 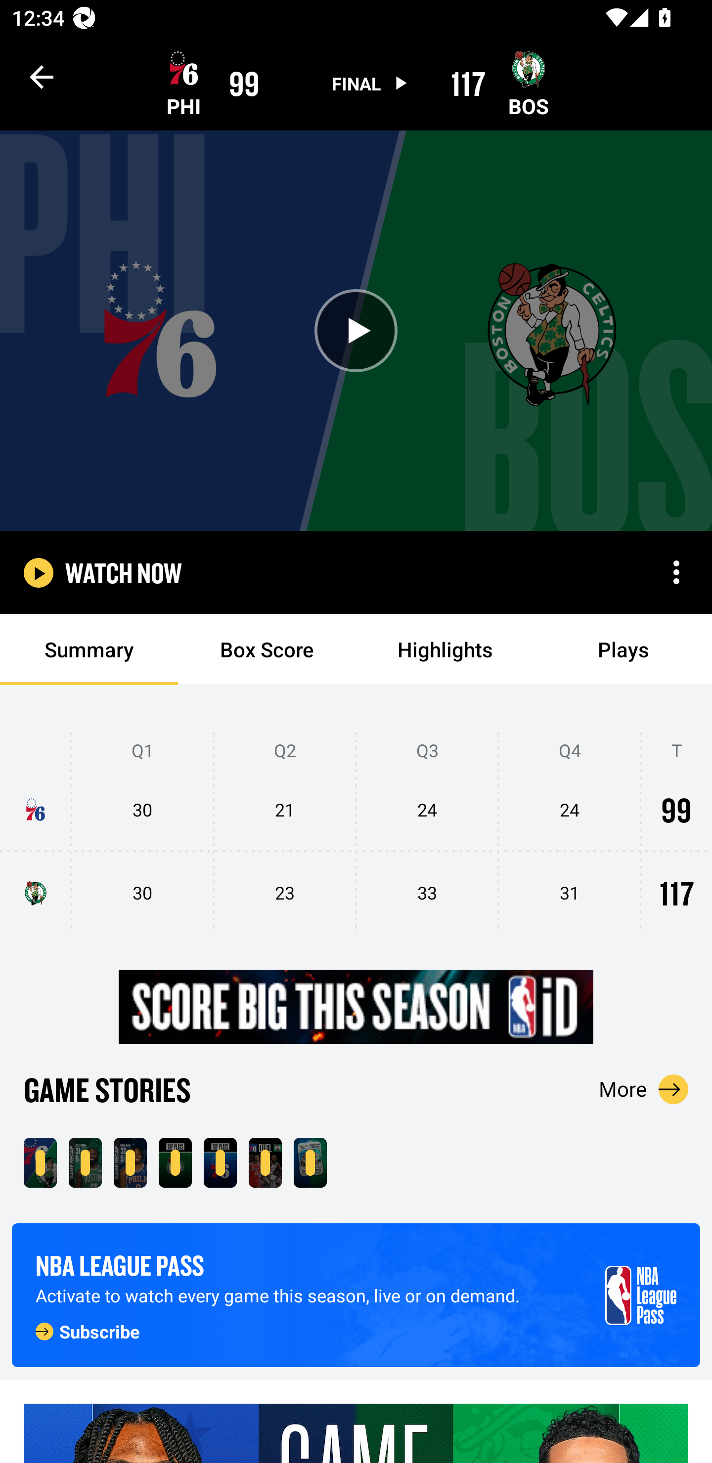 What do you see at coordinates (124, 572) in the screenshot?
I see `WATCH NOW` at bounding box center [124, 572].